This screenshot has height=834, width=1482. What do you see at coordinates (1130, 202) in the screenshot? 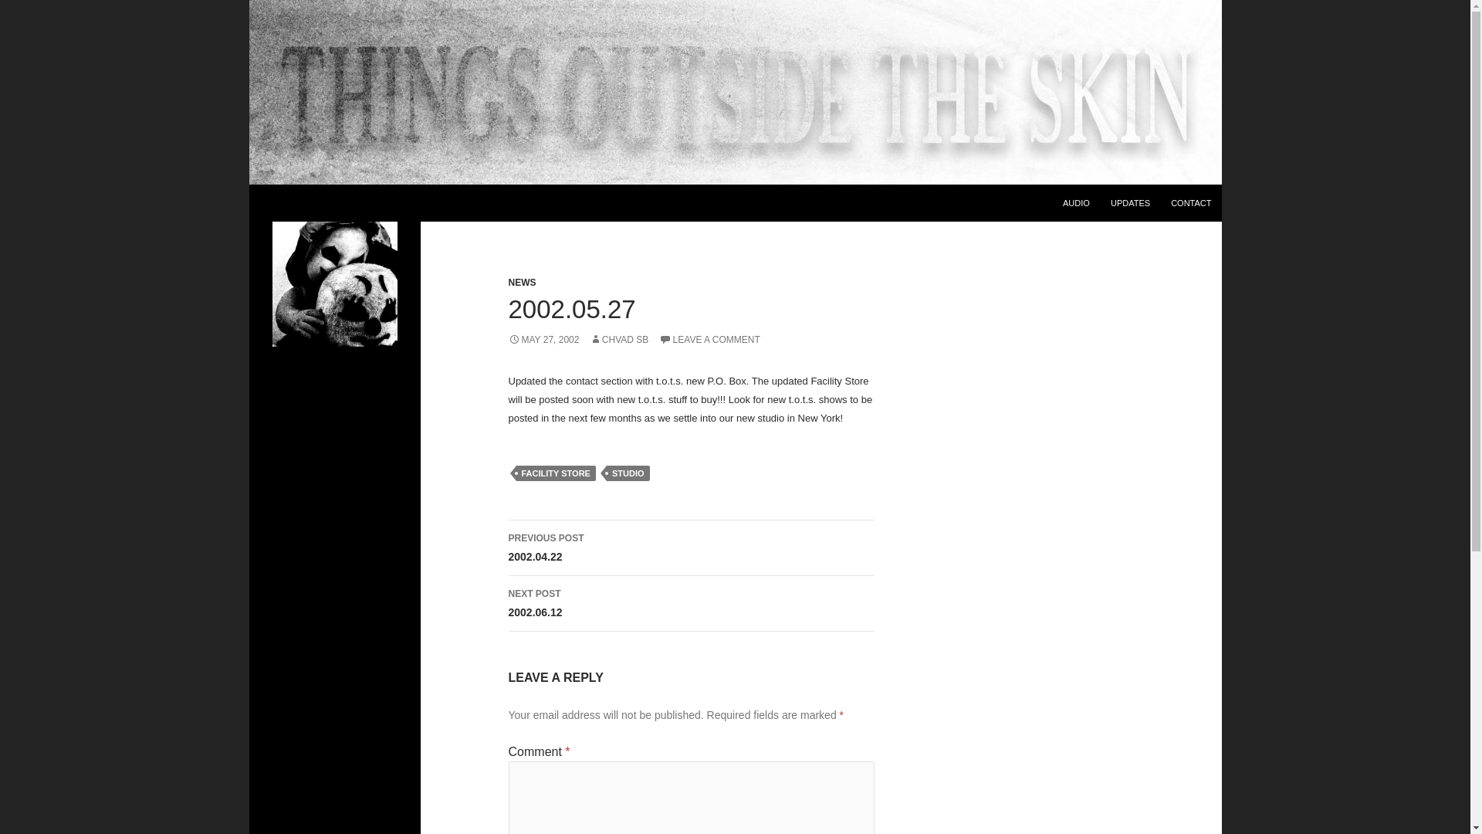
I see `CONTACT` at bounding box center [1130, 202].